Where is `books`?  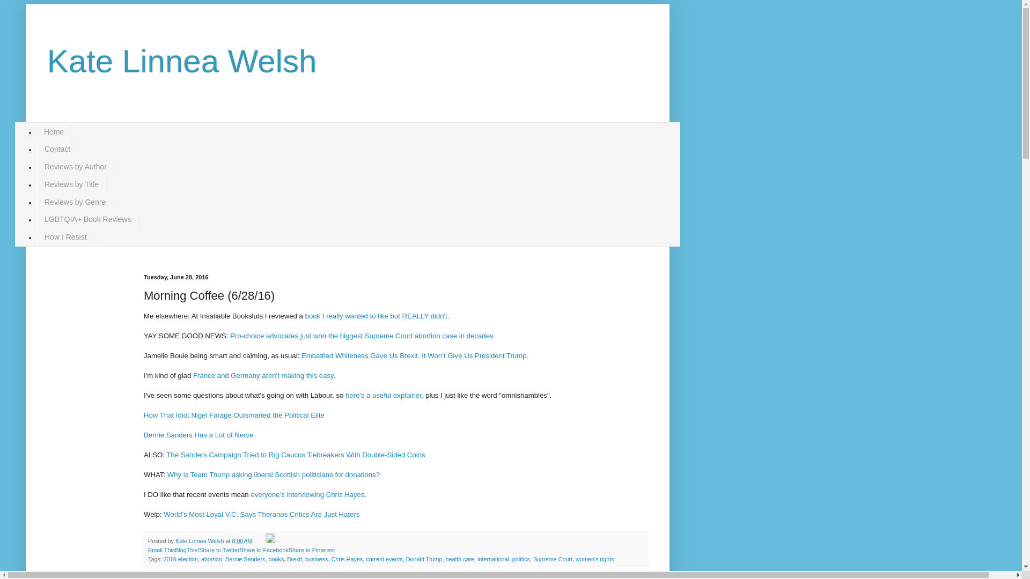 books is located at coordinates (276, 559).